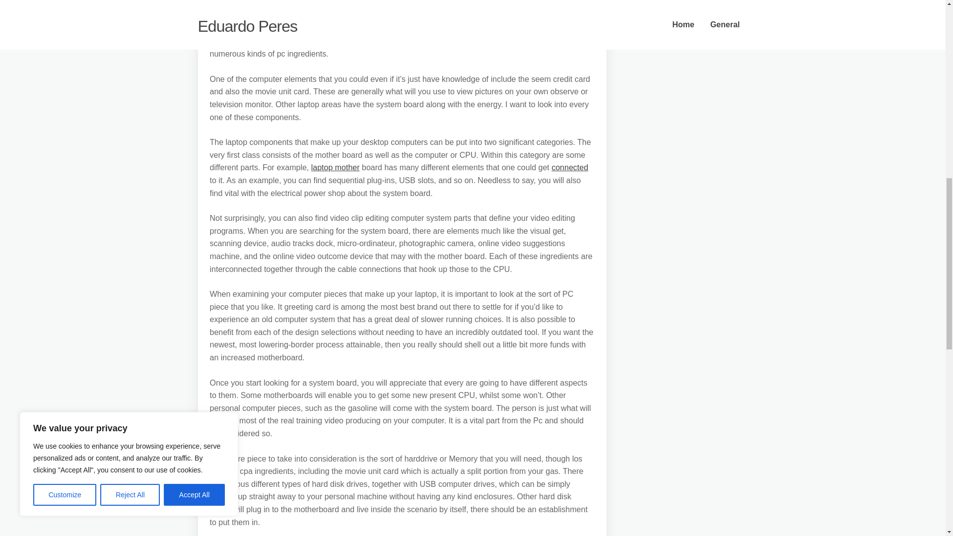  What do you see at coordinates (570, 167) in the screenshot?
I see `connected` at bounding box center [570, 167].